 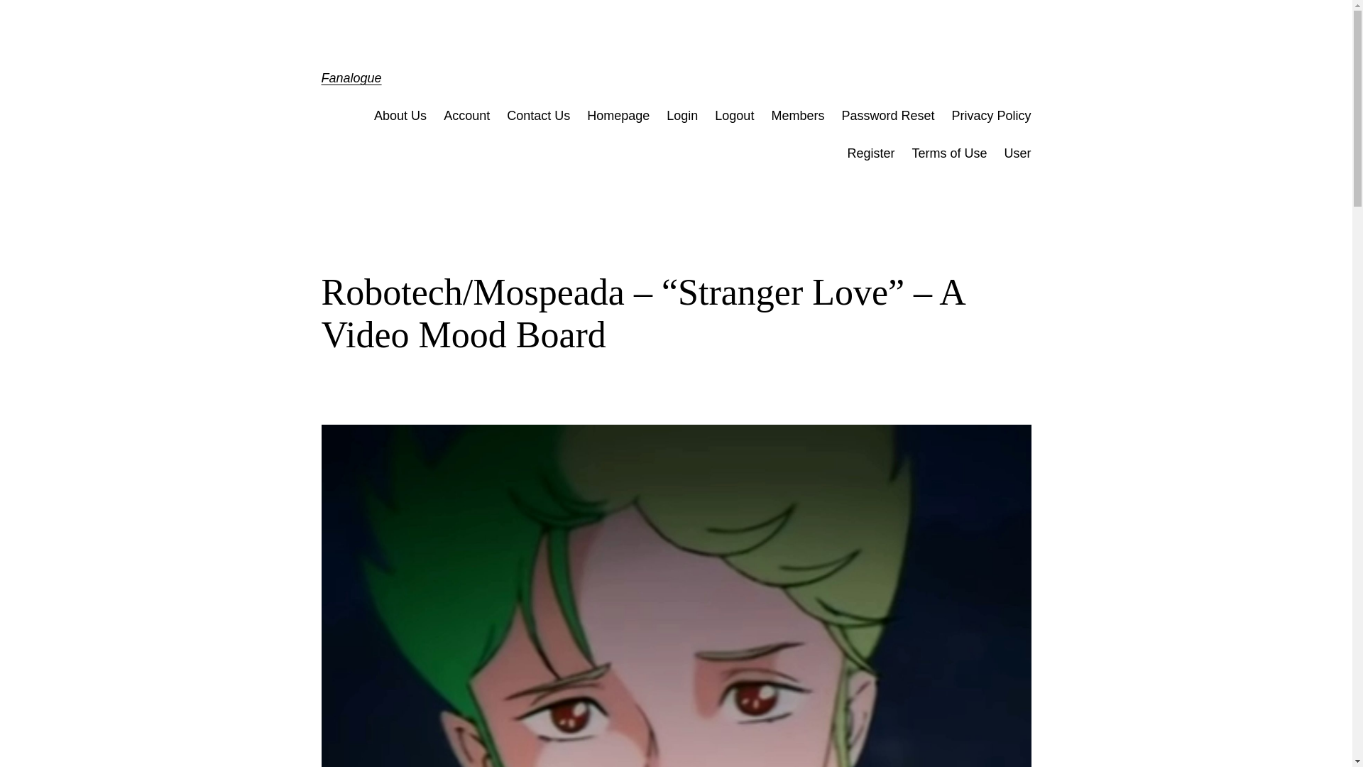 What do you see at coordinates (870, 153) in the screenshot?
I see `Register` at bounding box center [870, 153].